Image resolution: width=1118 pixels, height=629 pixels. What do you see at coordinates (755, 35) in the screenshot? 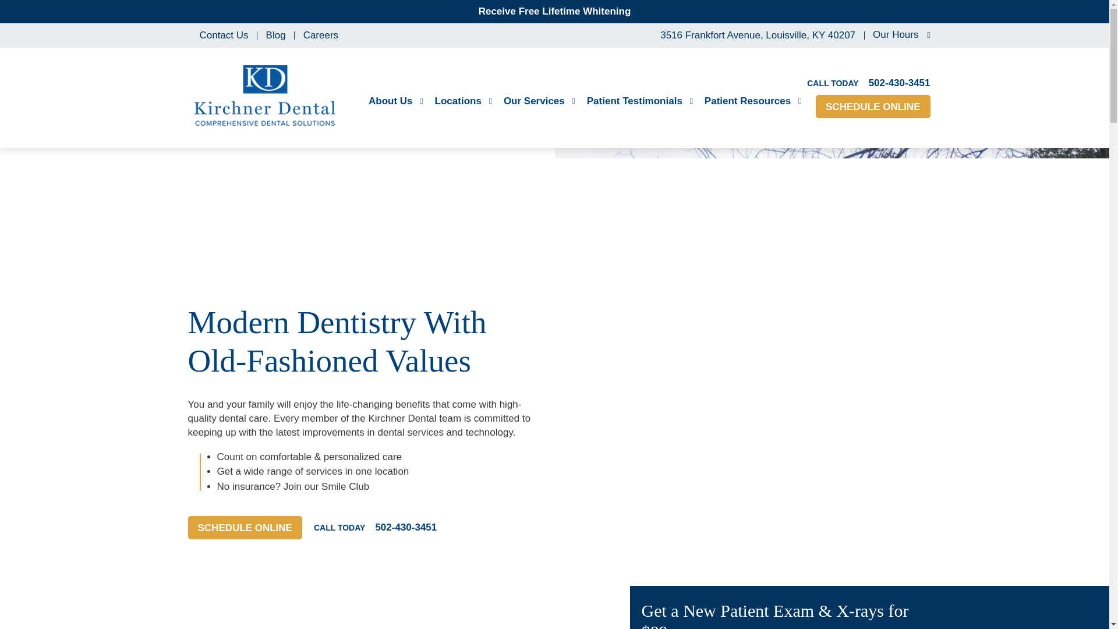
I see `3516 Frankfort Avenue, Louisville, KY 40207` at bounding box center [755, 35].